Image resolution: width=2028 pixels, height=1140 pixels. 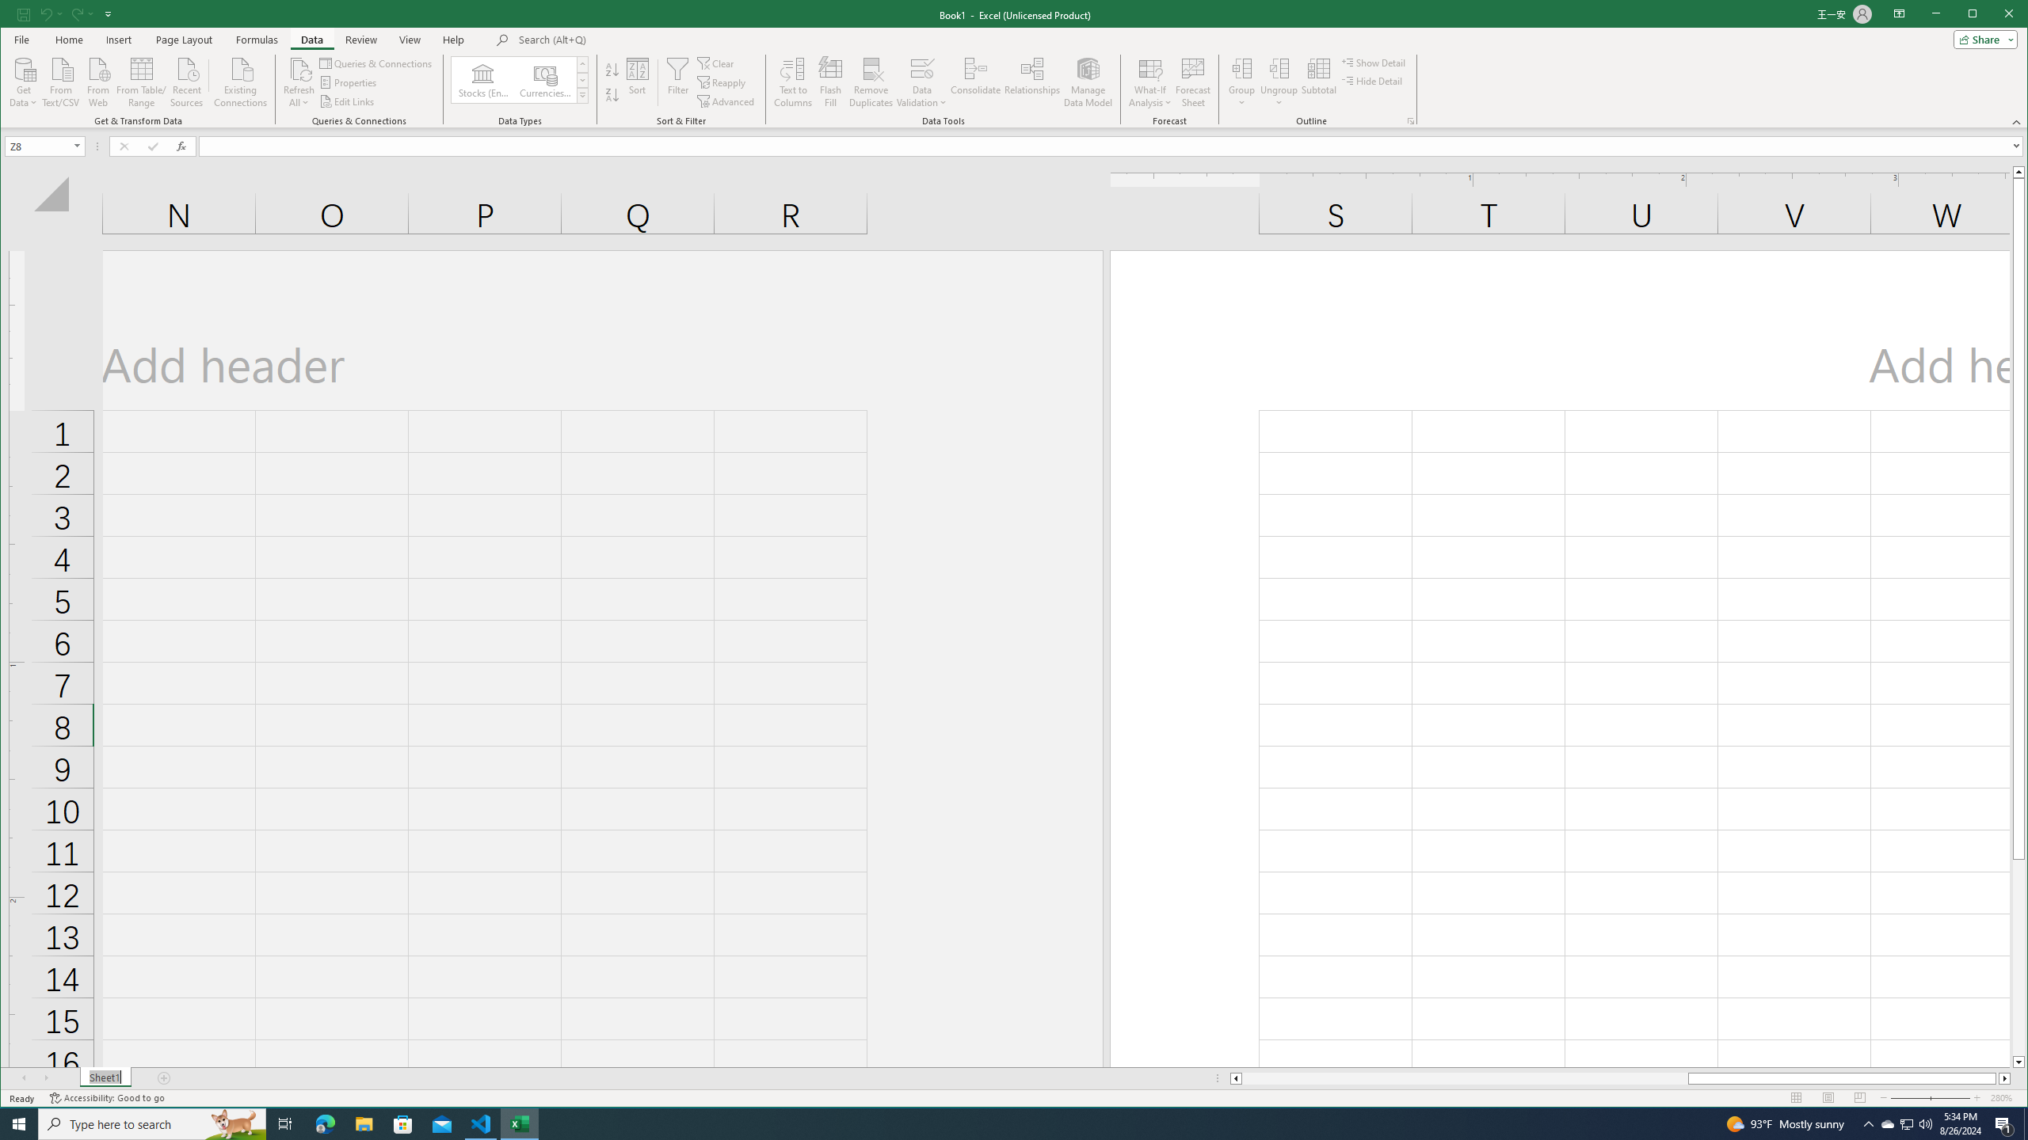 I want to click on Existing Connections, so click(x=241, y=81).